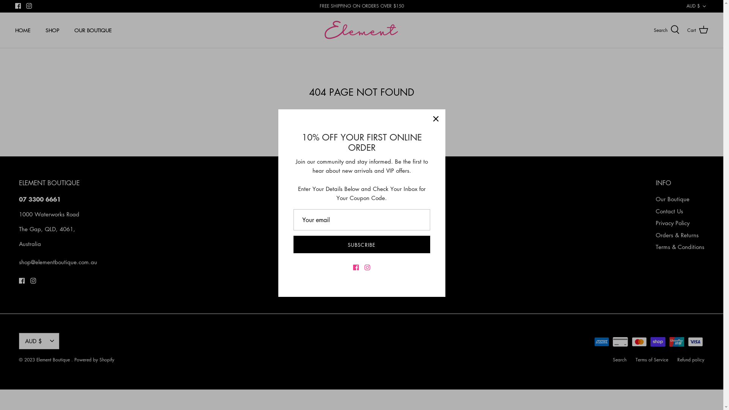 This screenshot has height=410, width=729. What do you see at coordinates (698, 30) in the screenshot?
I see `Cart` at bounding box center [698, 30].